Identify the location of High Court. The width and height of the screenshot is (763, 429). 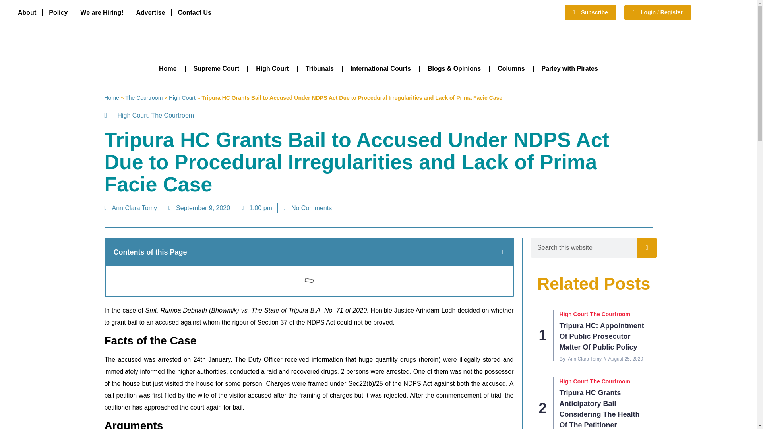
(182, 97).